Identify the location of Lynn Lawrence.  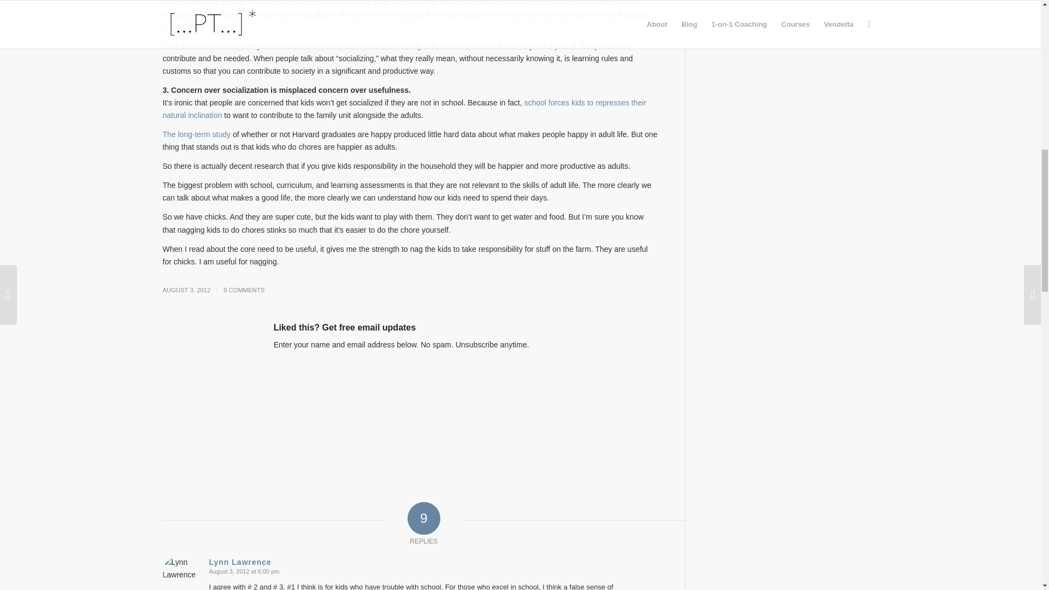
(239, 562).